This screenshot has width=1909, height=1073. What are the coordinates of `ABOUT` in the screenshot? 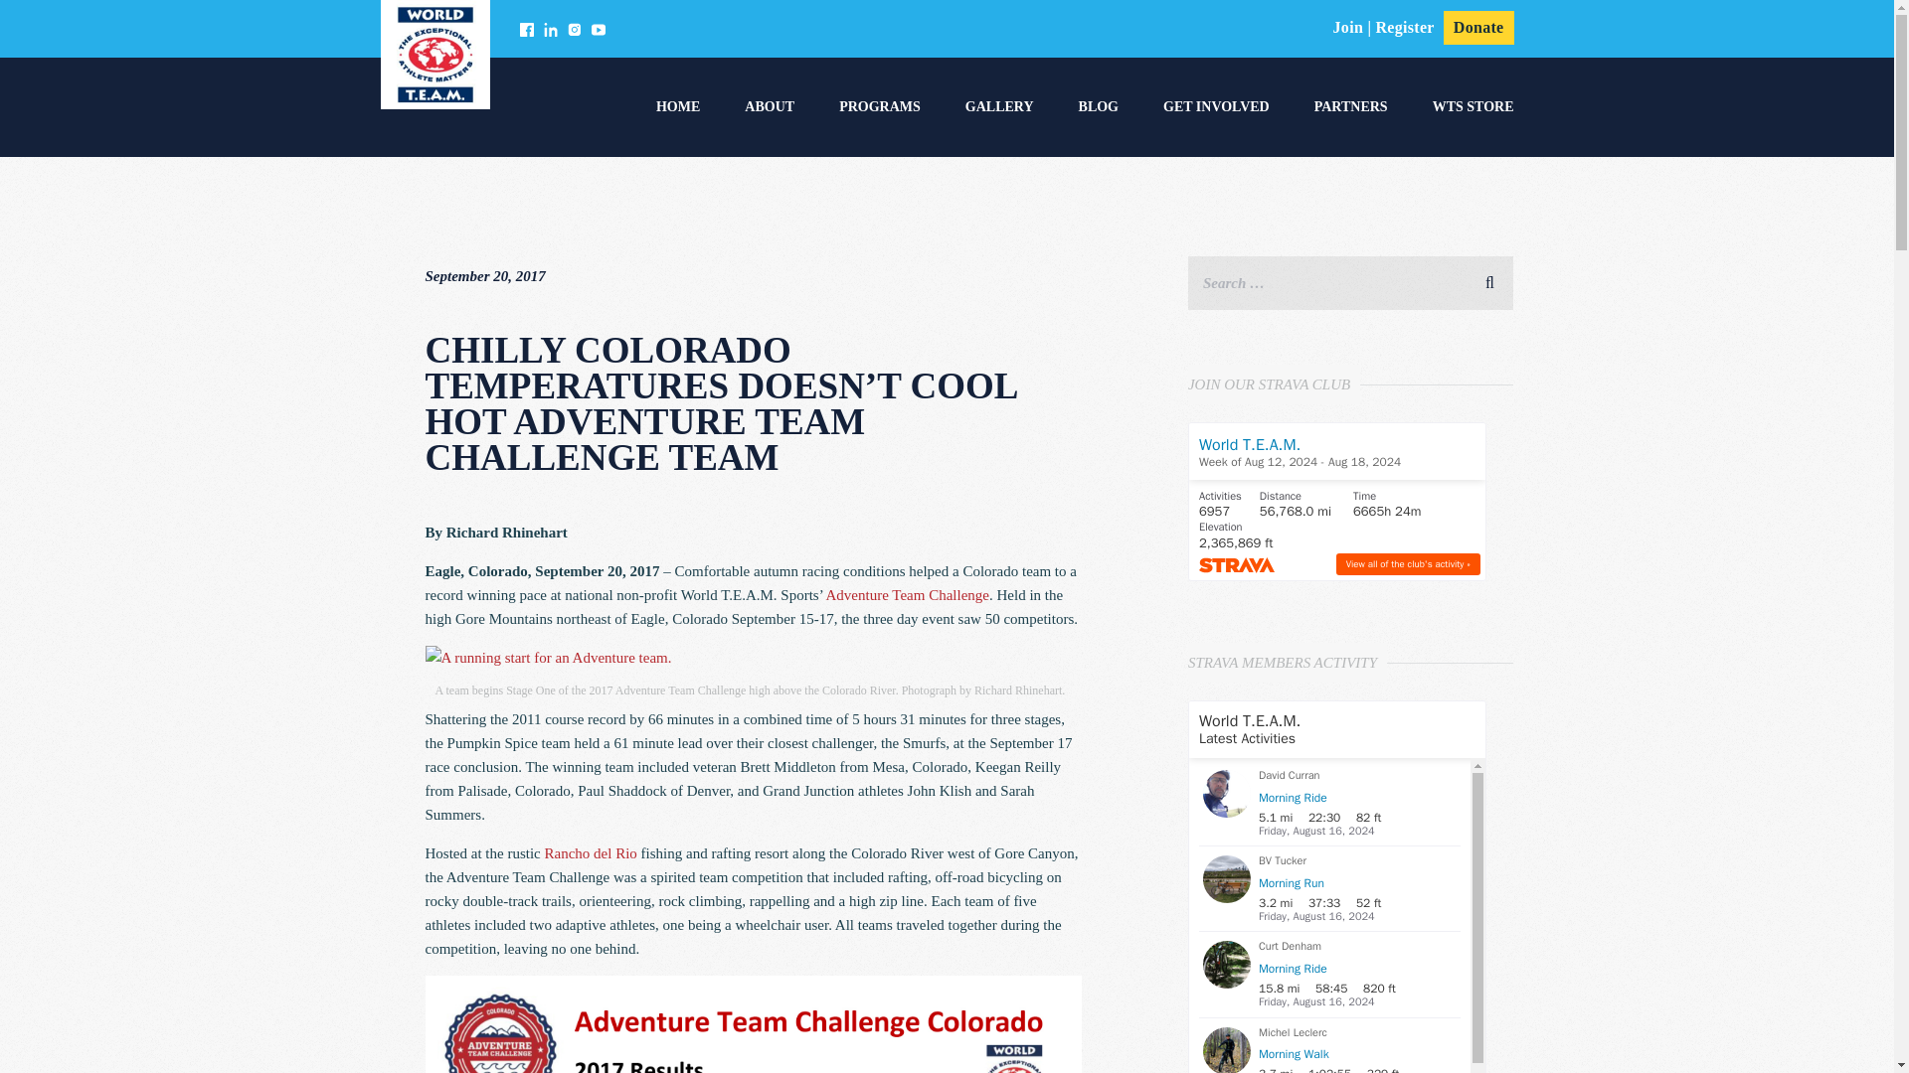 It's located at (769, 107).